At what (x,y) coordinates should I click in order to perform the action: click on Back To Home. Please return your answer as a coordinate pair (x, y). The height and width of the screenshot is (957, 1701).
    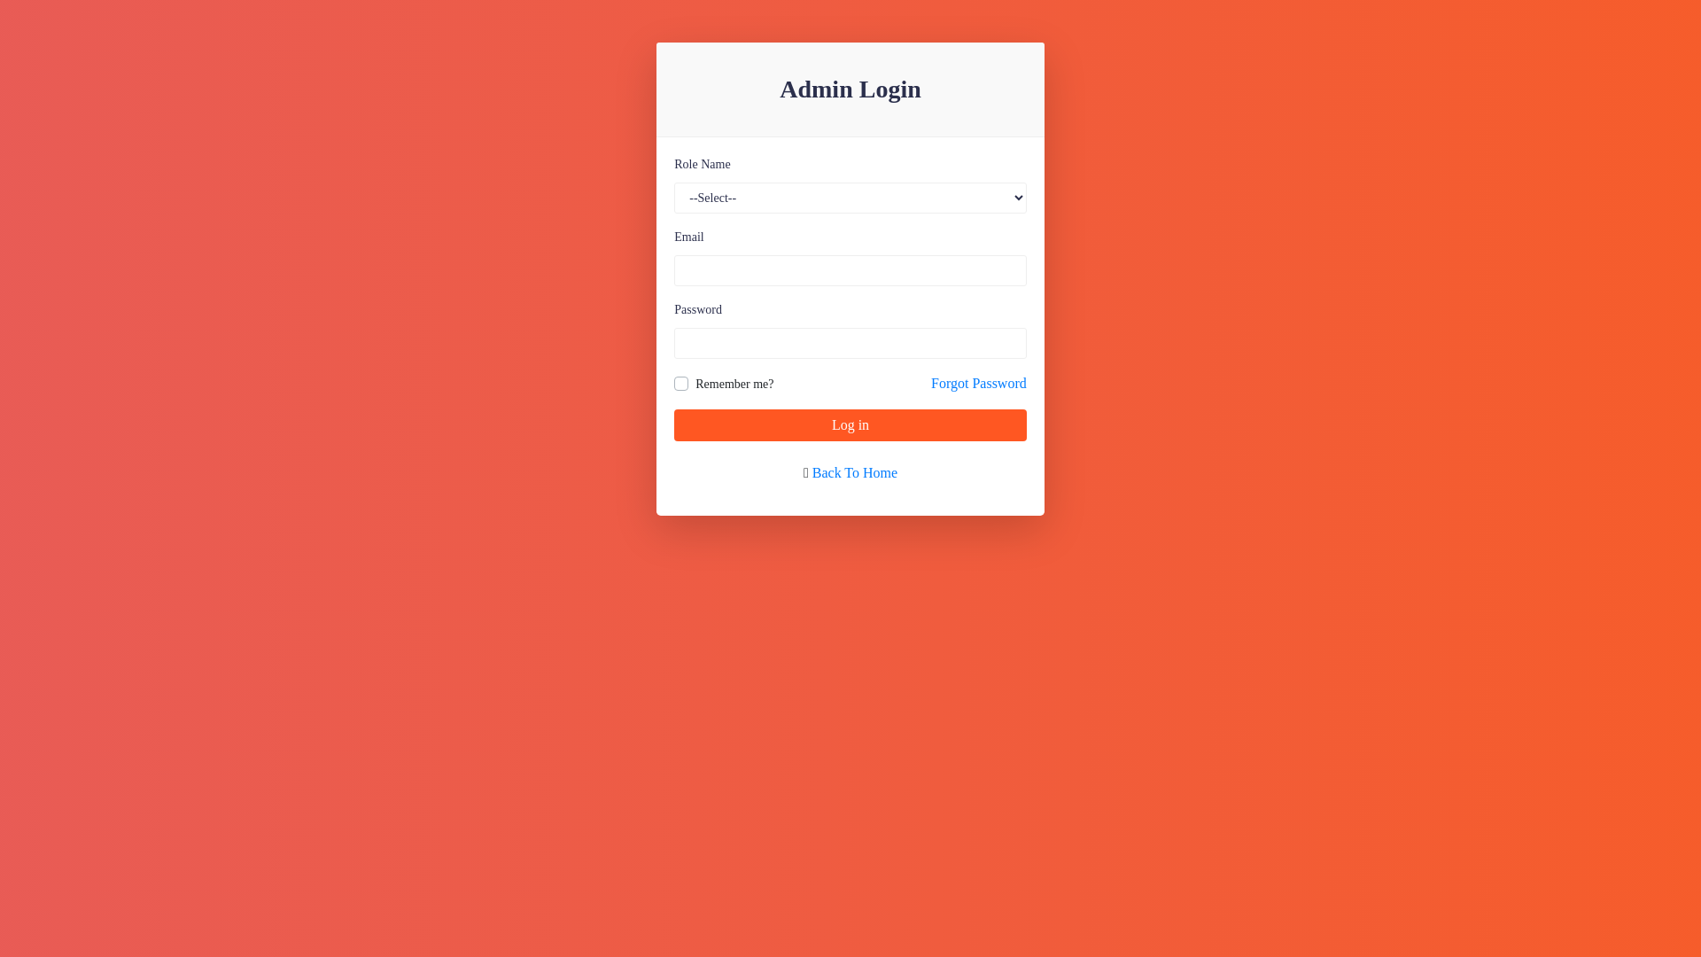
    Looking at the image, I should click on (855, 473).